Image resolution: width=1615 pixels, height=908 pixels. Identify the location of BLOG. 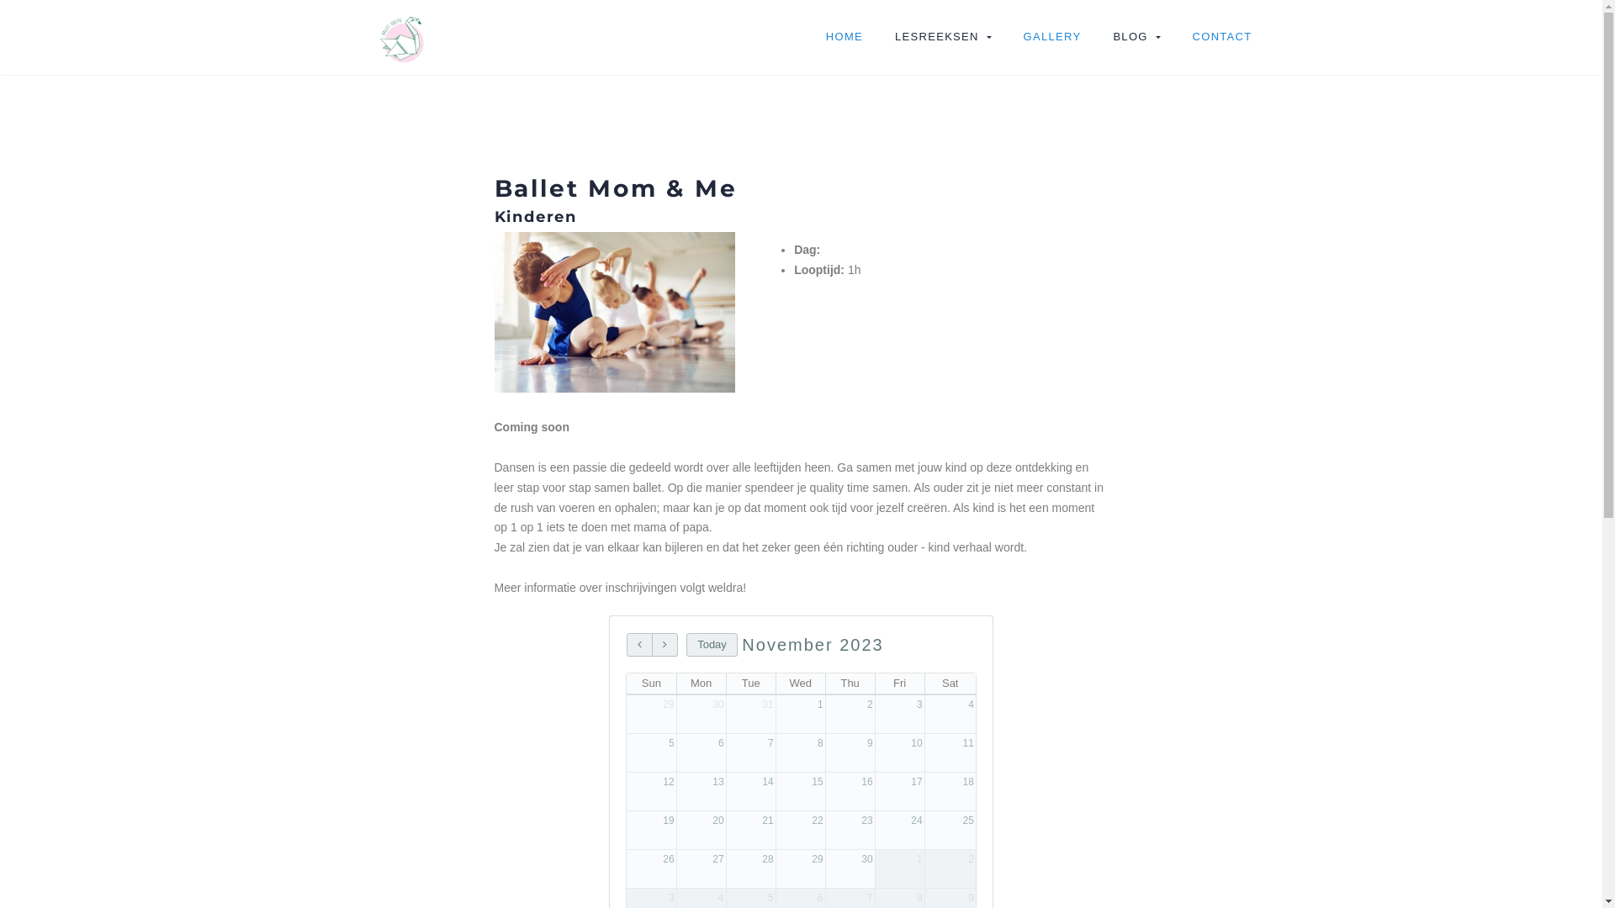
(1136, 37).